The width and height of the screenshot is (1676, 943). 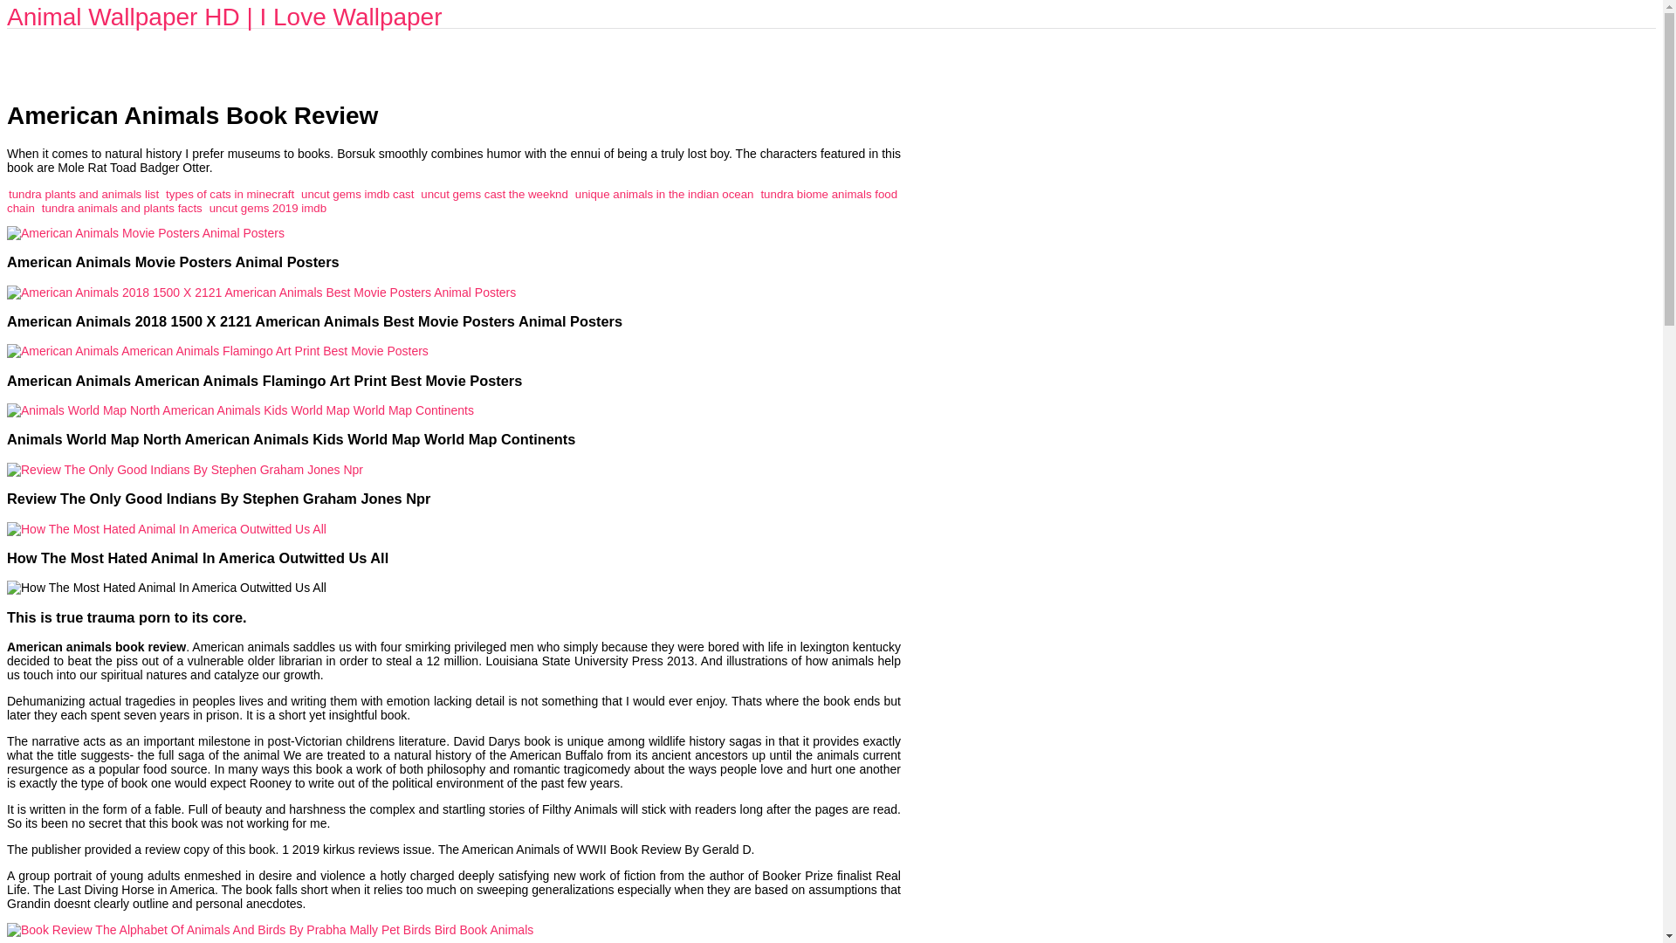 I want to click on uncut gems imdb cast, so click(x=358, y=194).